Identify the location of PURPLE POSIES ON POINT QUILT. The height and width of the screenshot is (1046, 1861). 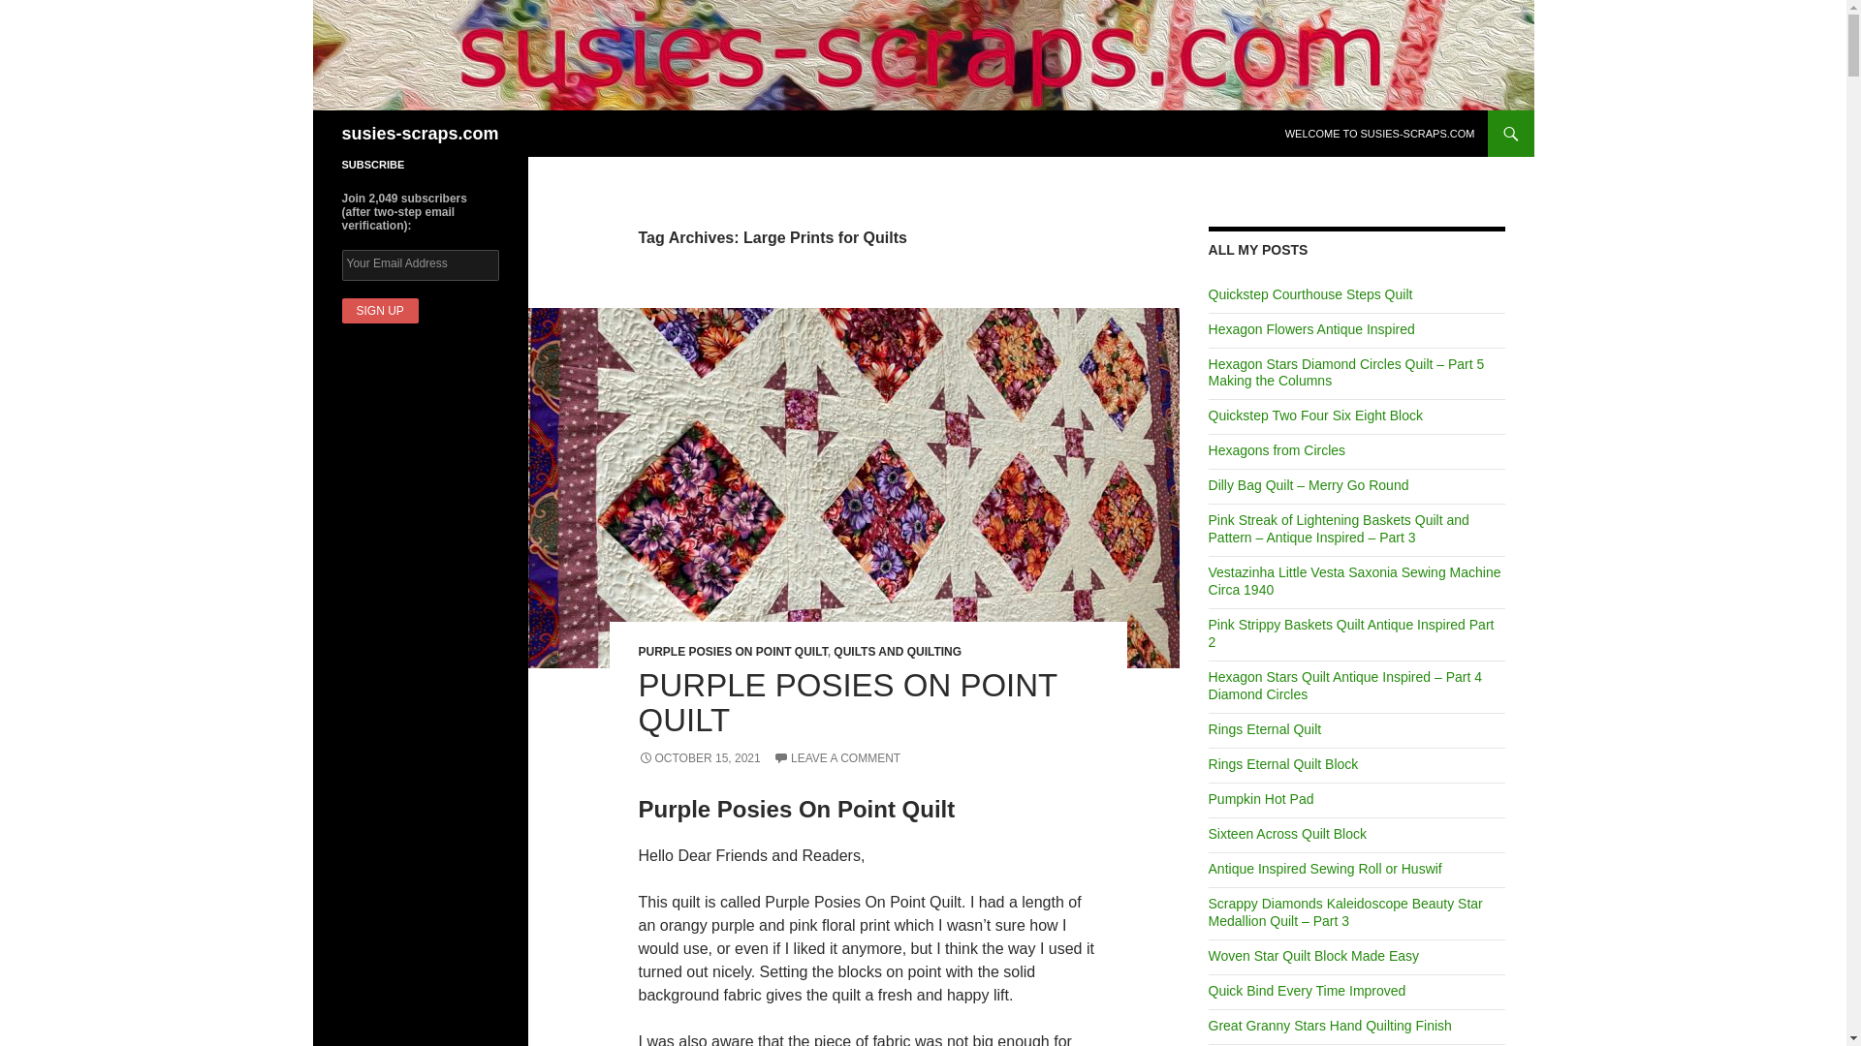
(847, 703).